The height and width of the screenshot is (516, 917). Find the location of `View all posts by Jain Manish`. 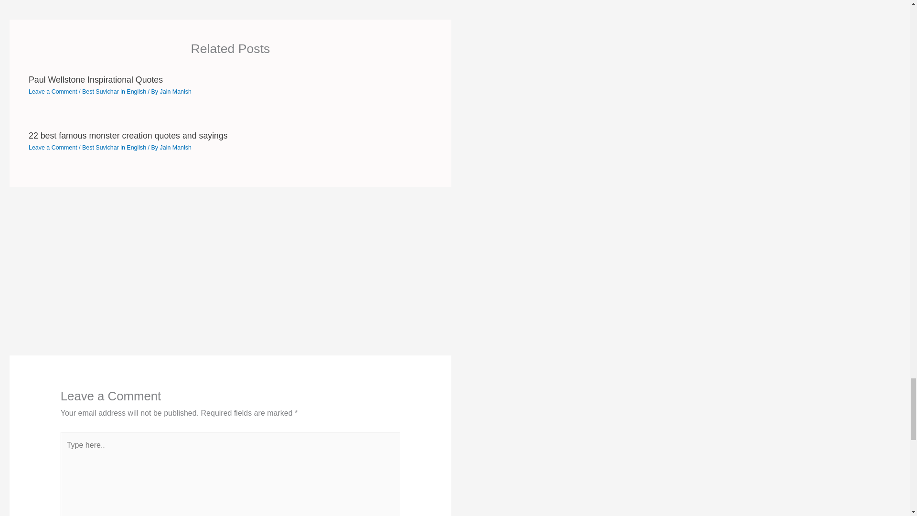

View all posts by Jain Manish is located at coordinates (175, 91).